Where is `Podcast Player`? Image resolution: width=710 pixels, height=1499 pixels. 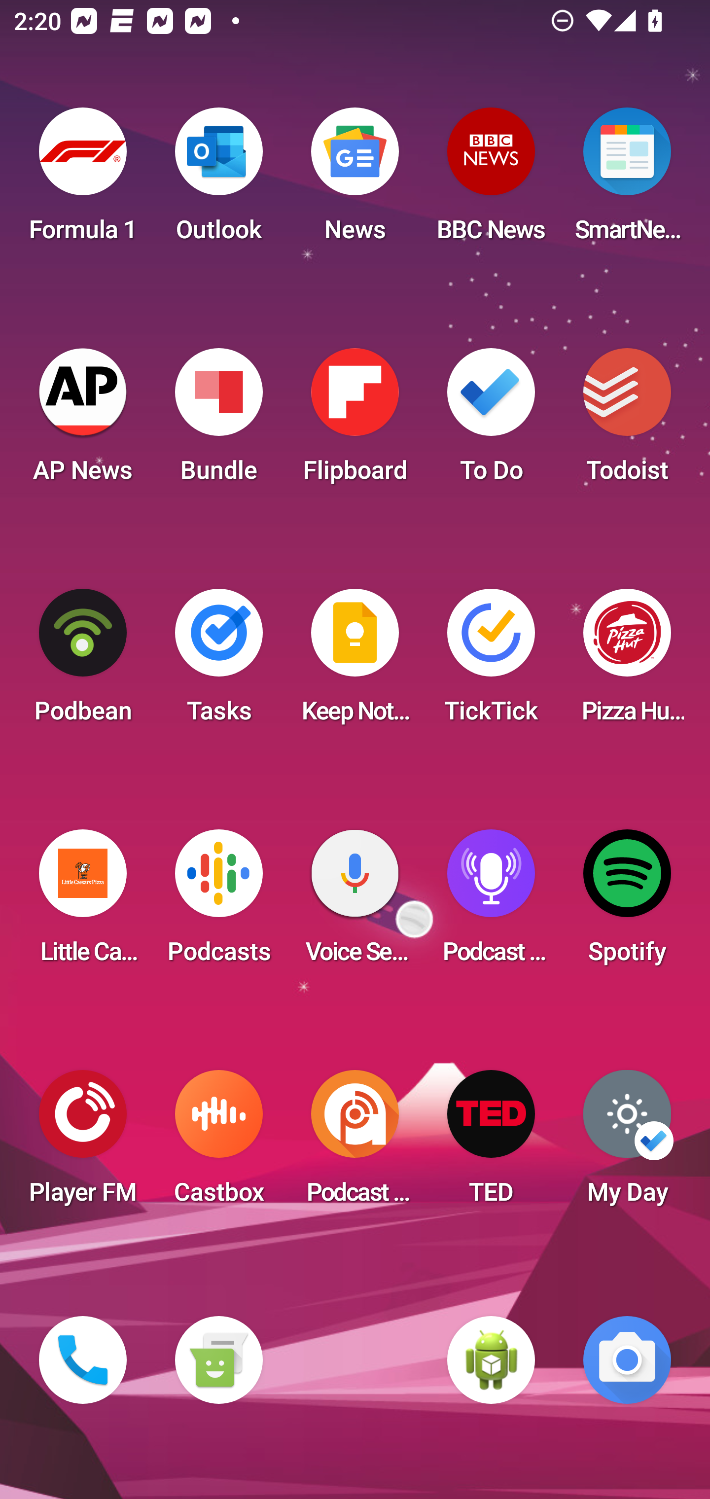
Podcast Player is located at coordinates (491, 902).